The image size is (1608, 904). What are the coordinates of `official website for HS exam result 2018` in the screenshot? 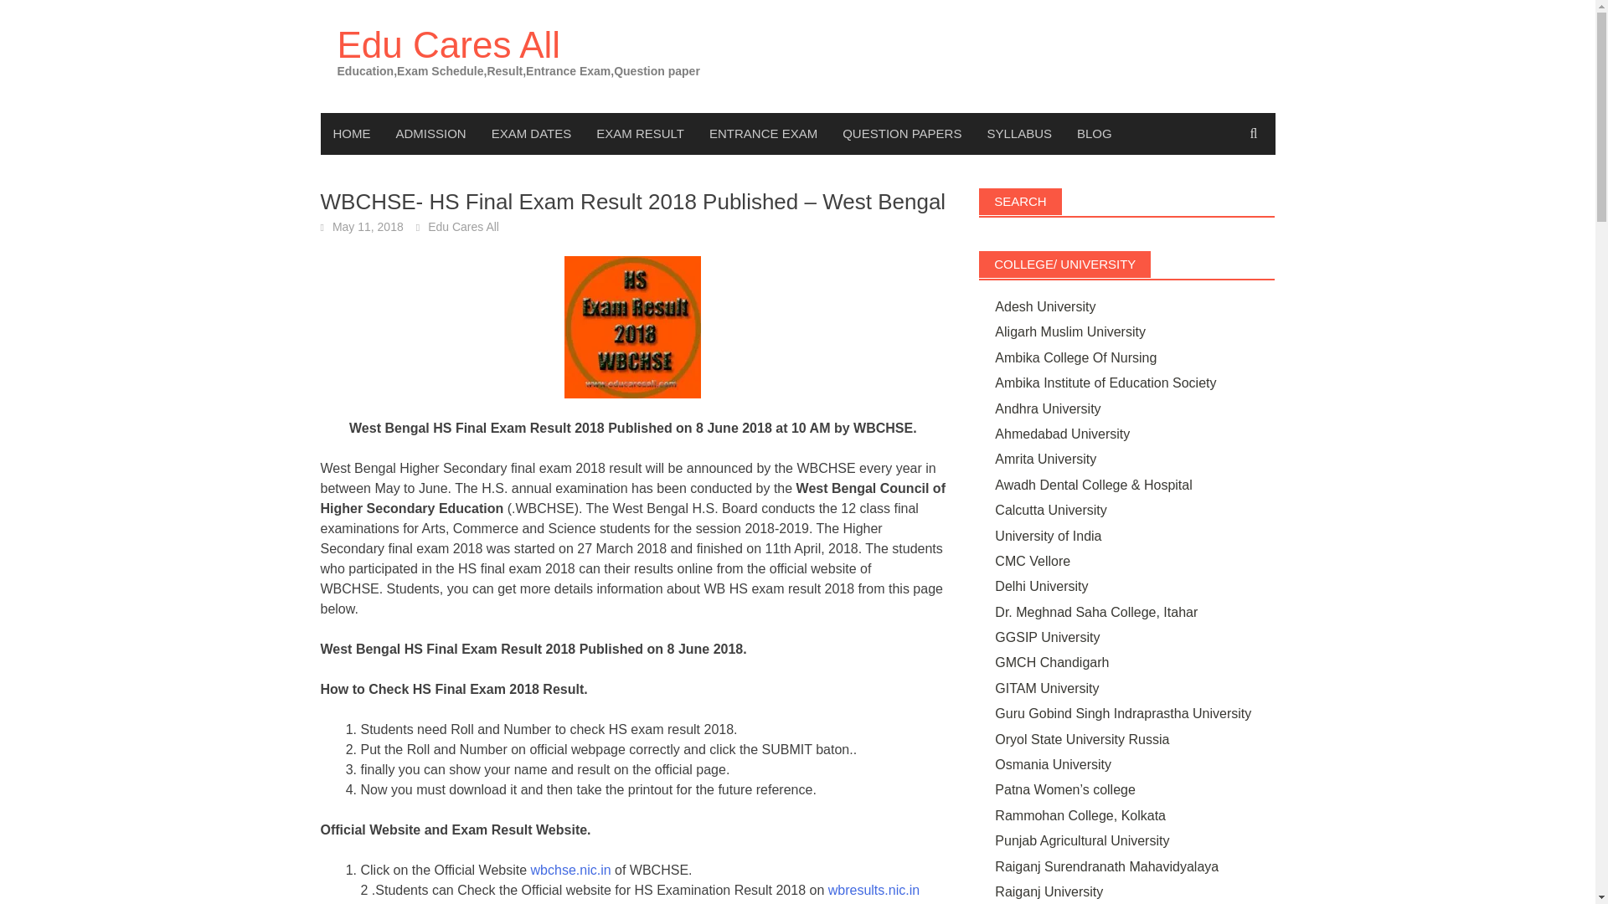 It's located at (570, 870).